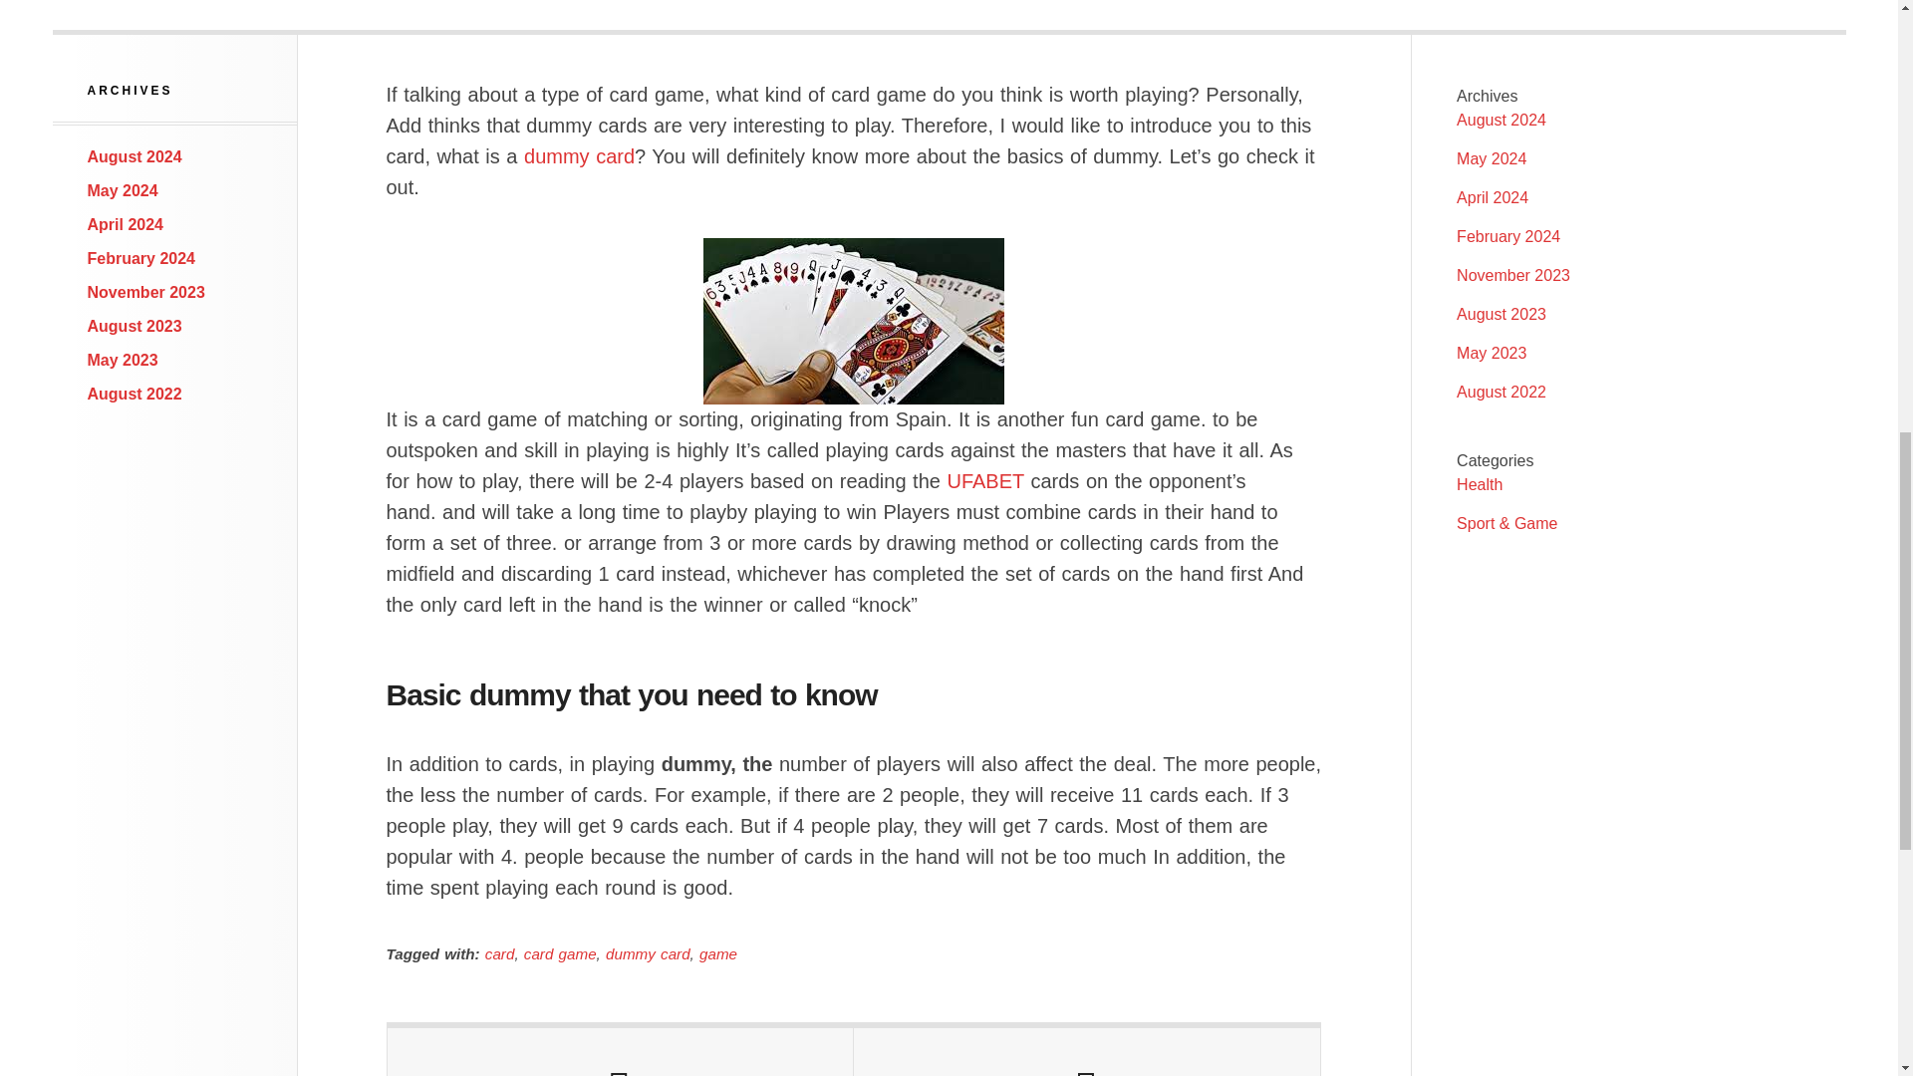  I want to click on May 2024, so click(124, 189).